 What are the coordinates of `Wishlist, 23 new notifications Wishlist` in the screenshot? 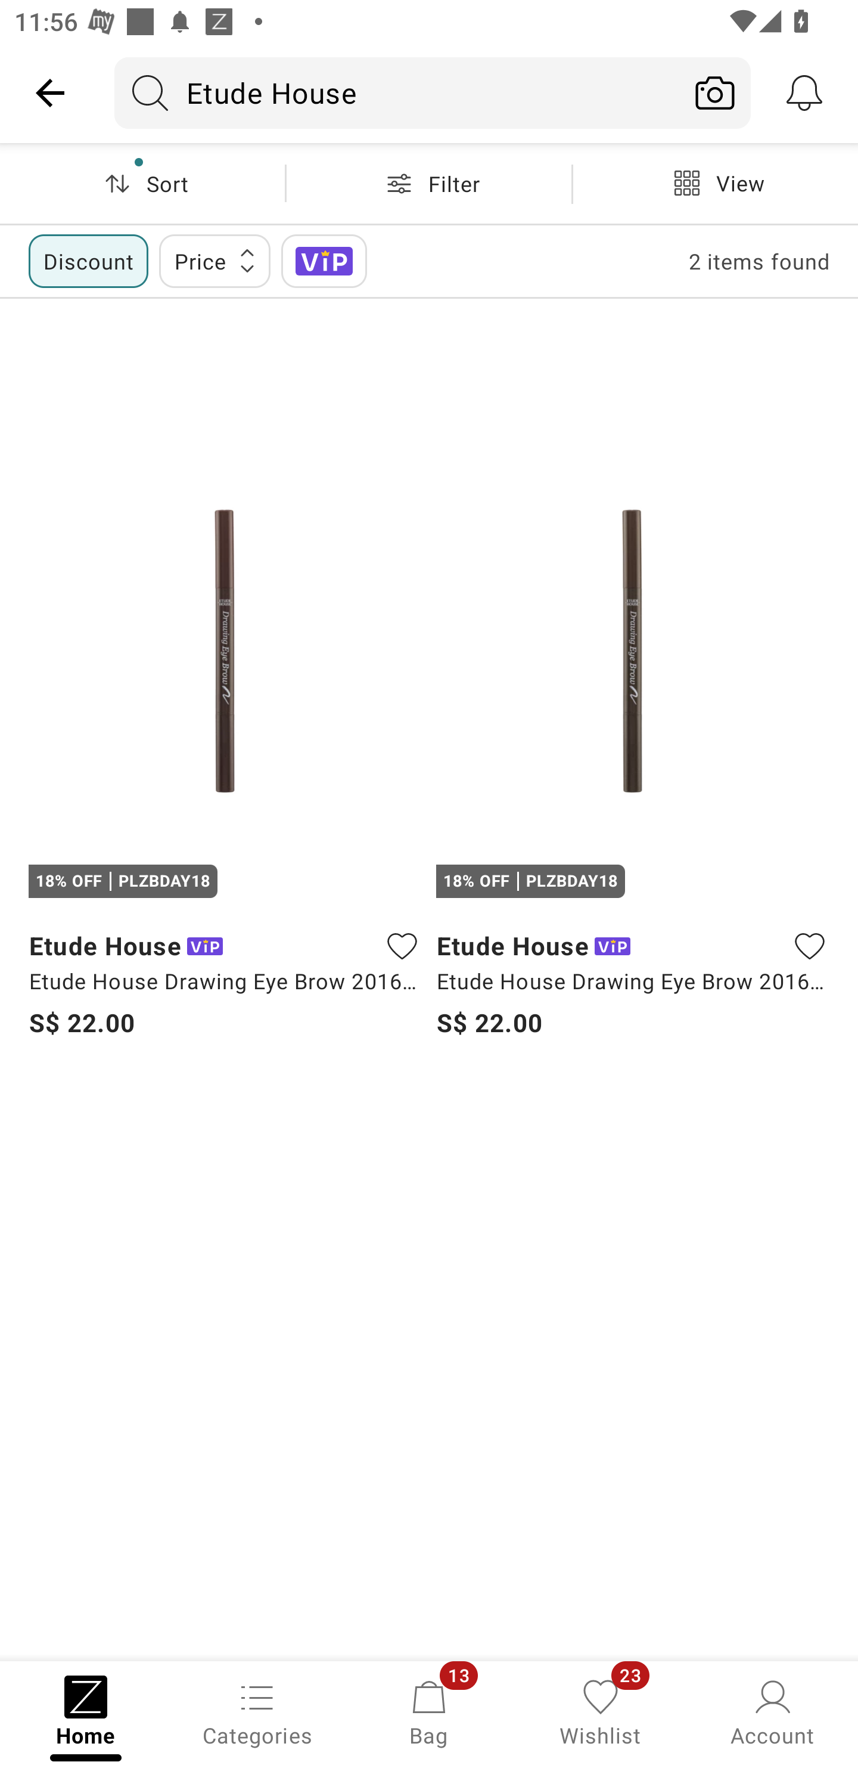 It's located at (601, 1711).